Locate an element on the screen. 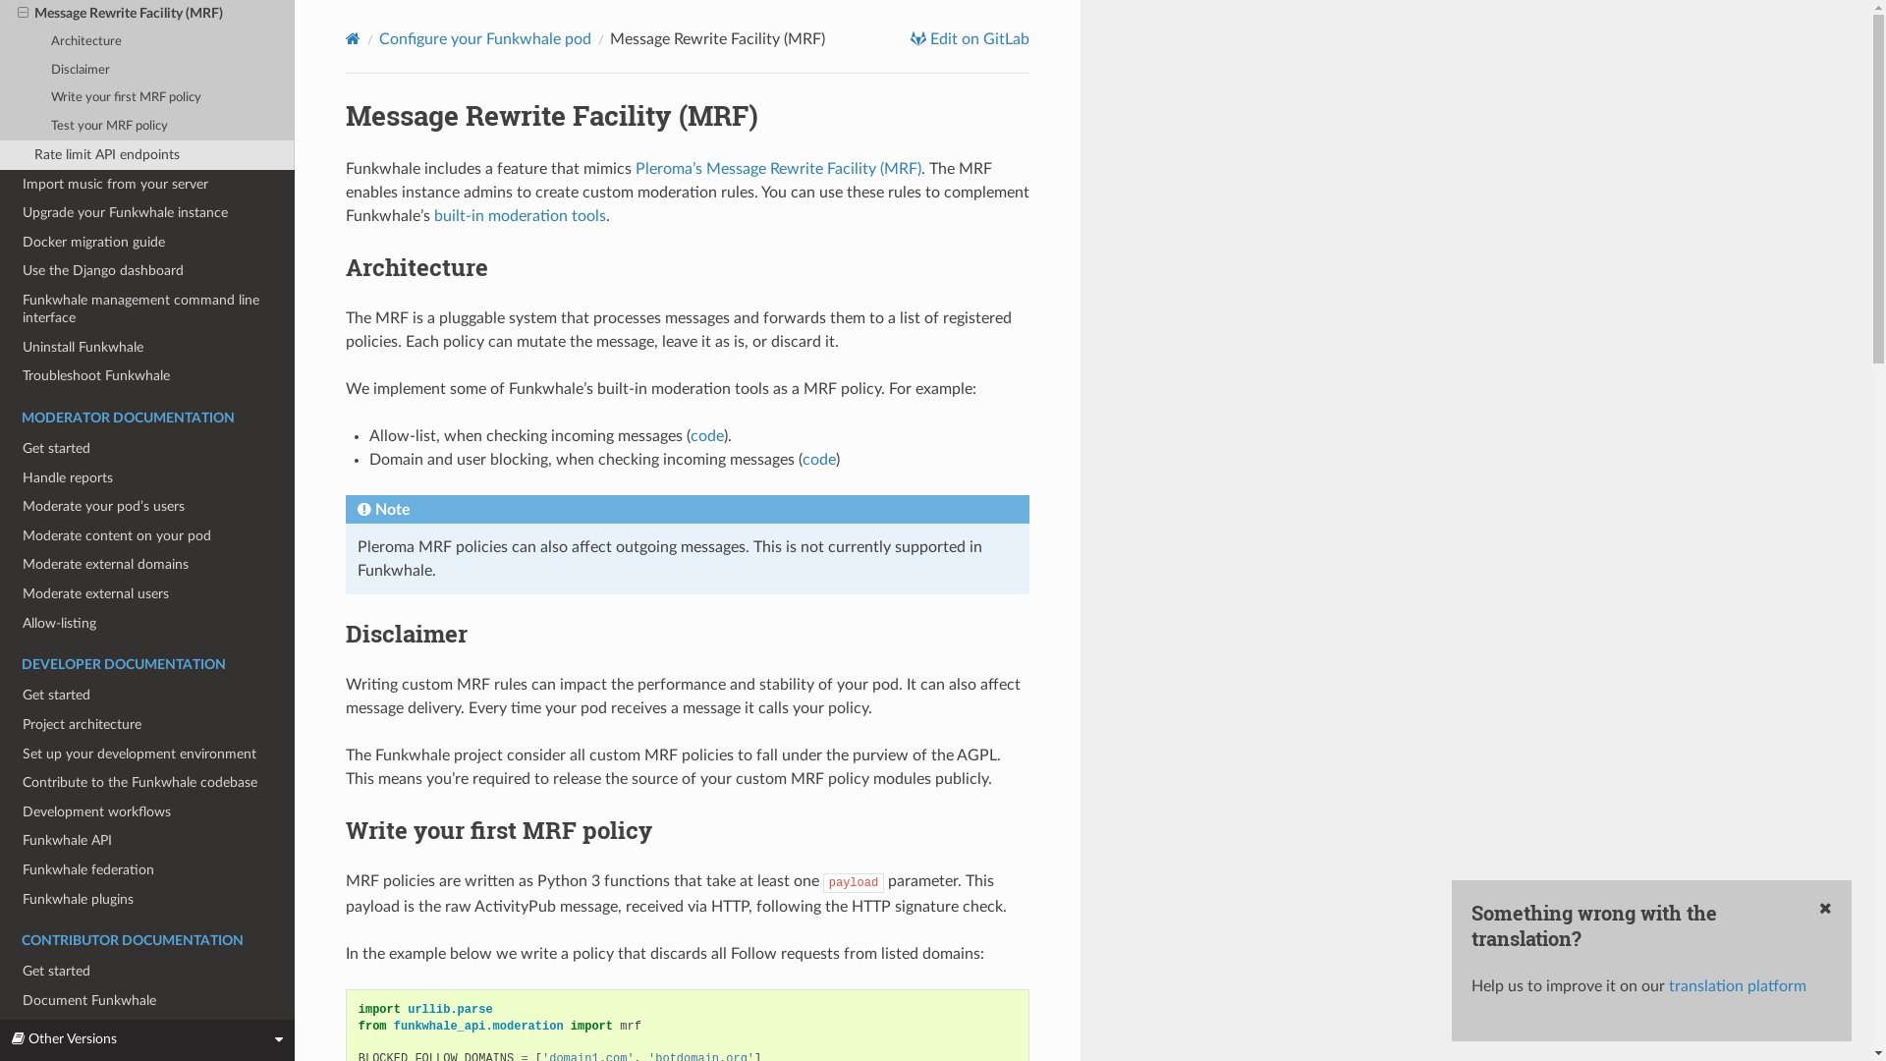  Message Rewrite Facility (MRF) is located at coordinates (147, 15).